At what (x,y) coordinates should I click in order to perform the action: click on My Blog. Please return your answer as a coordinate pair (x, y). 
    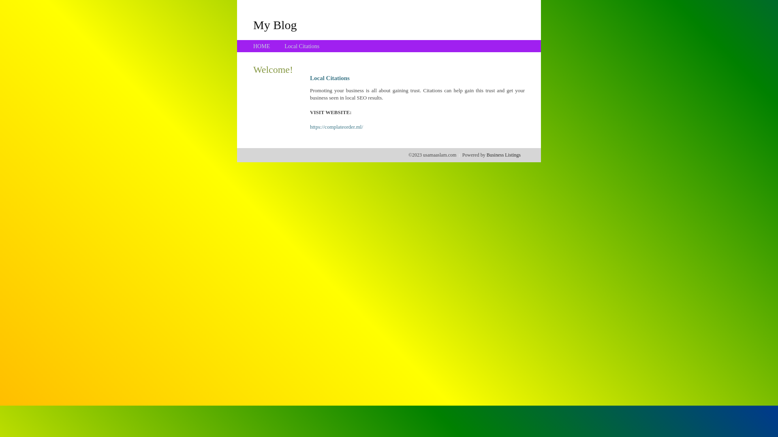
    Looking at the image, I should click on (275, 25).